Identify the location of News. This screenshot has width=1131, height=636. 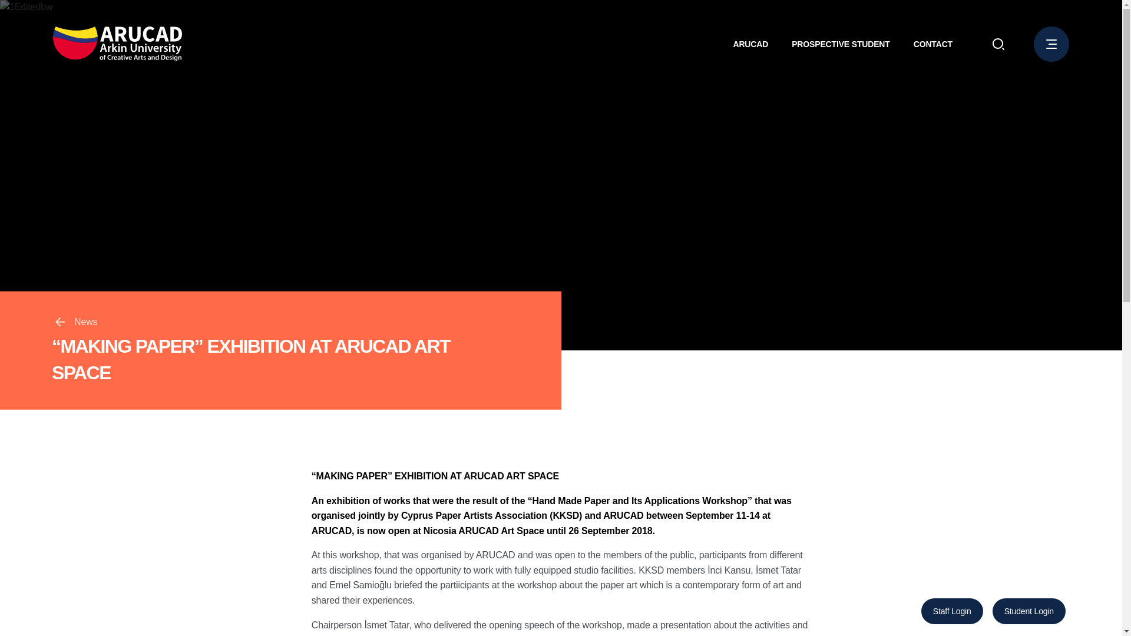
(75, 322).